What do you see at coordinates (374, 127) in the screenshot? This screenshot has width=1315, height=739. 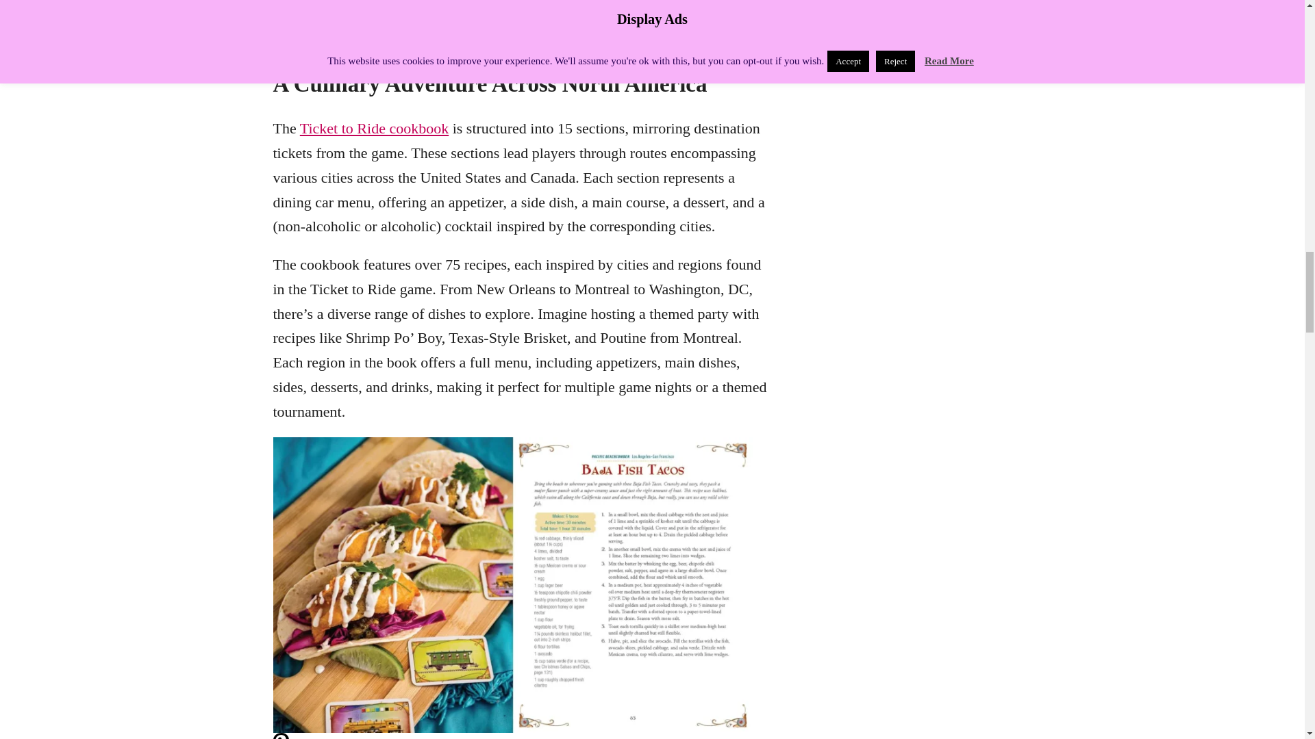 I see `Ticket to Ride cookbook` at bounding box center [374, 127].